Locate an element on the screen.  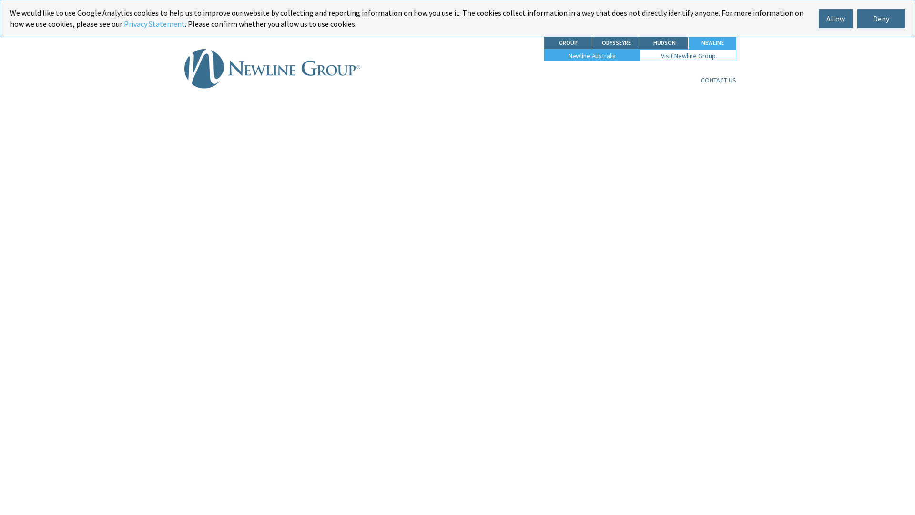
Allow is located at coordinates (836, 19).